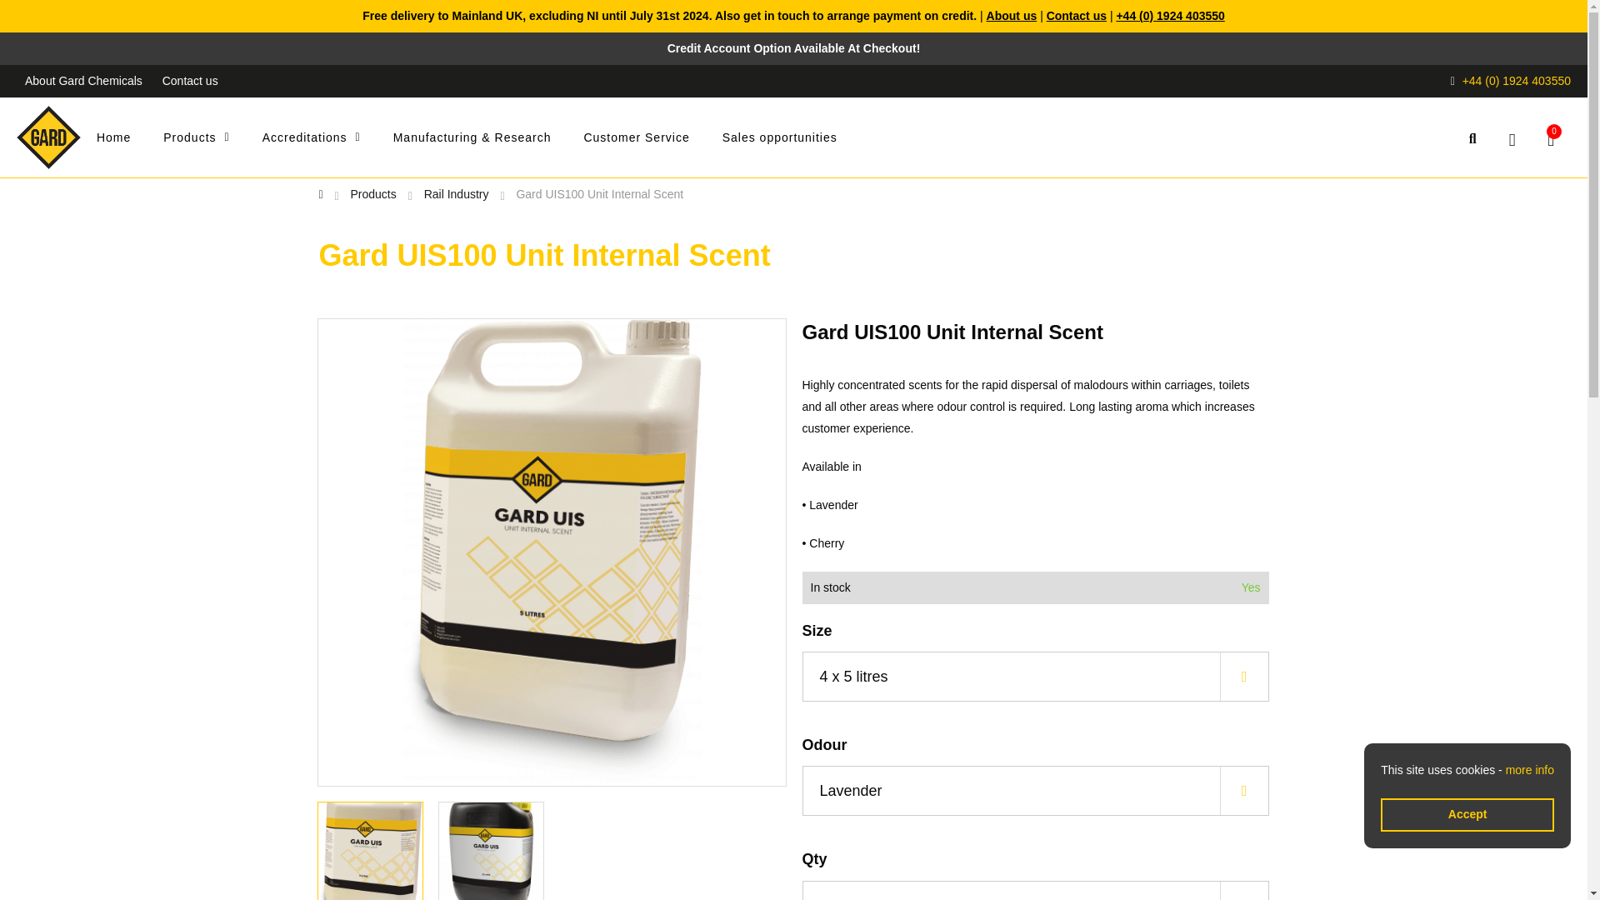 This screenshot has width=1600, height=900. I want to click on Customer Service, so click(653, 138).